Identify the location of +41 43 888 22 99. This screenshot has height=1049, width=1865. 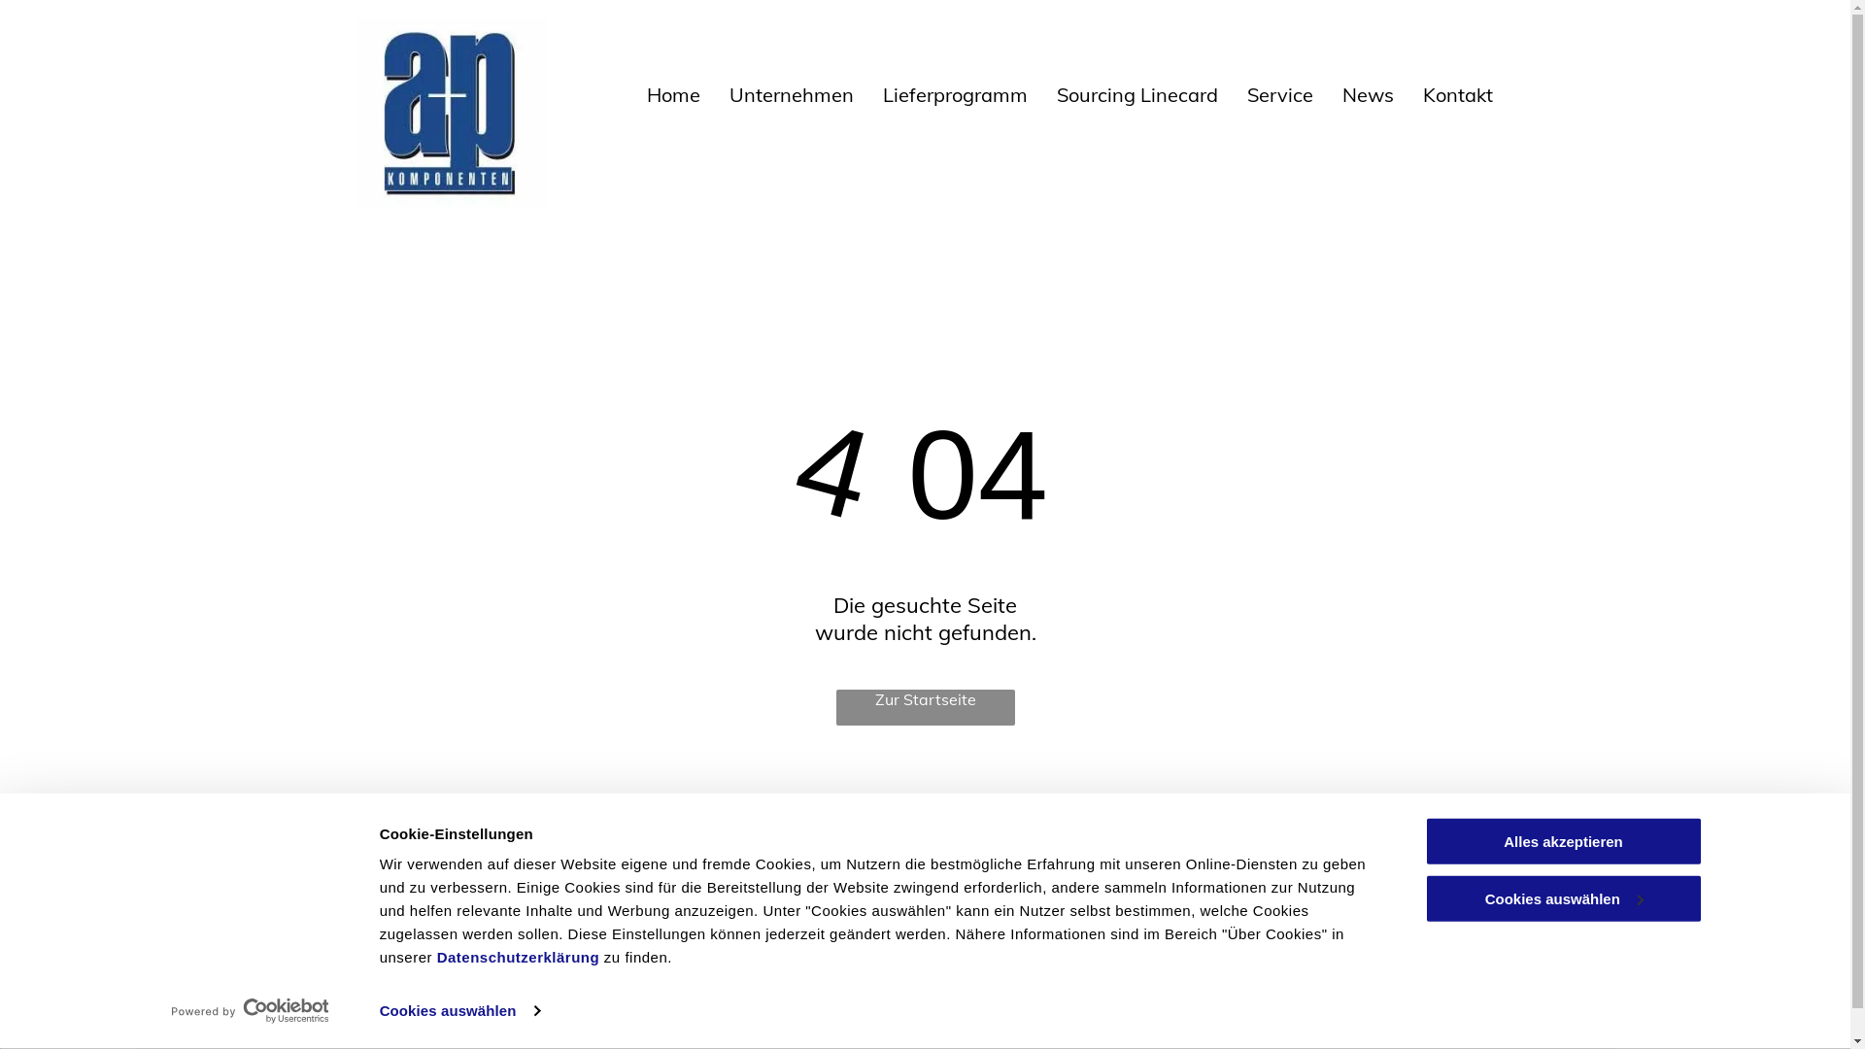
(710, 895).